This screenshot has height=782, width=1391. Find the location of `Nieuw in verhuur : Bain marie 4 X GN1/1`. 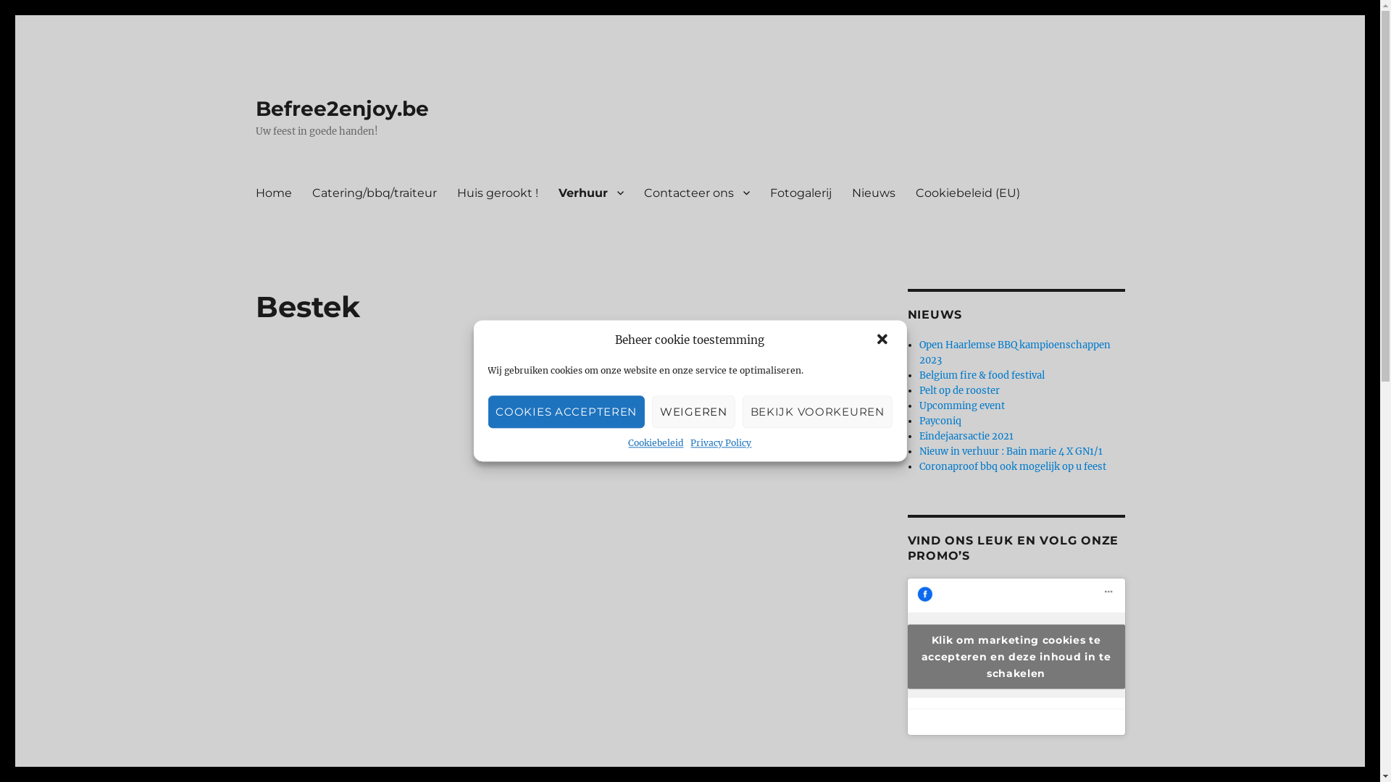

Nieuw in verhuur : Bain marie 4 X GN1/1 is located at coordinates (1011, 452).